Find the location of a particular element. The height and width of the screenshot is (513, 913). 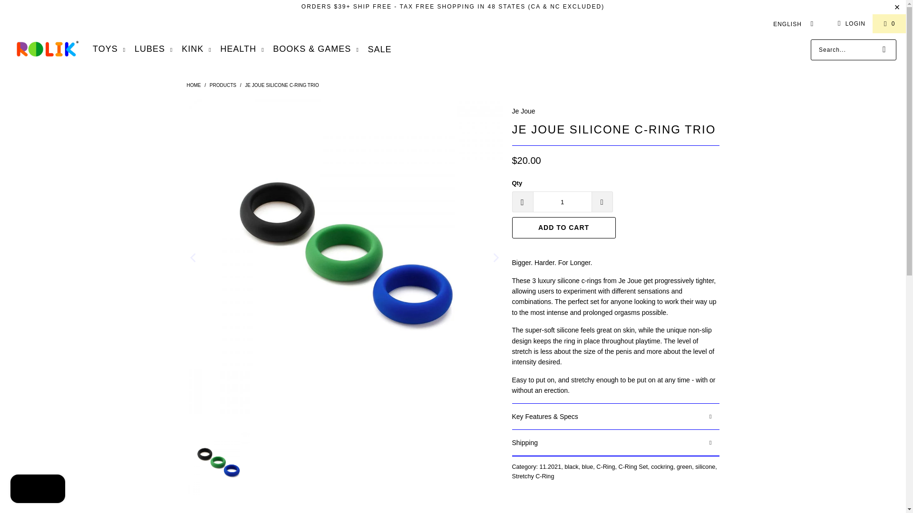

Products tagged black is located at coordinates (571, 467).